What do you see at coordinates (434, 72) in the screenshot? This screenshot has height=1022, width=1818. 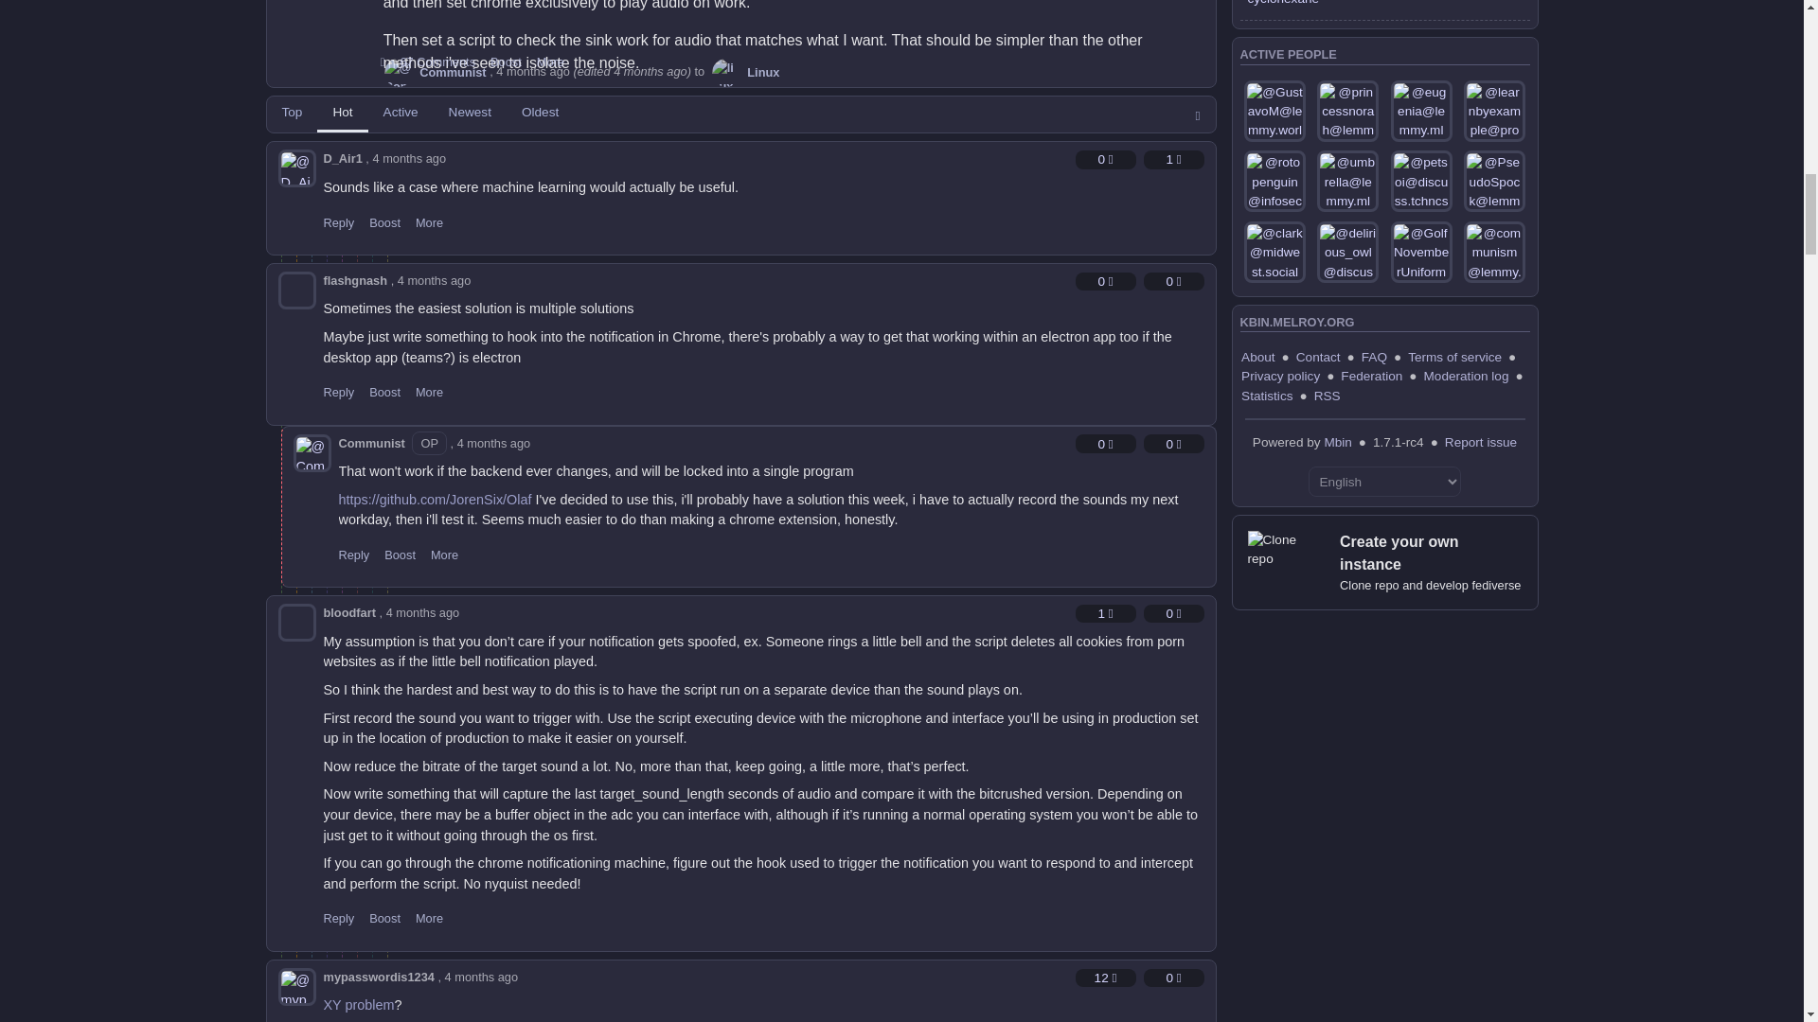 I see `Communist` at bounding box center [434, 72].